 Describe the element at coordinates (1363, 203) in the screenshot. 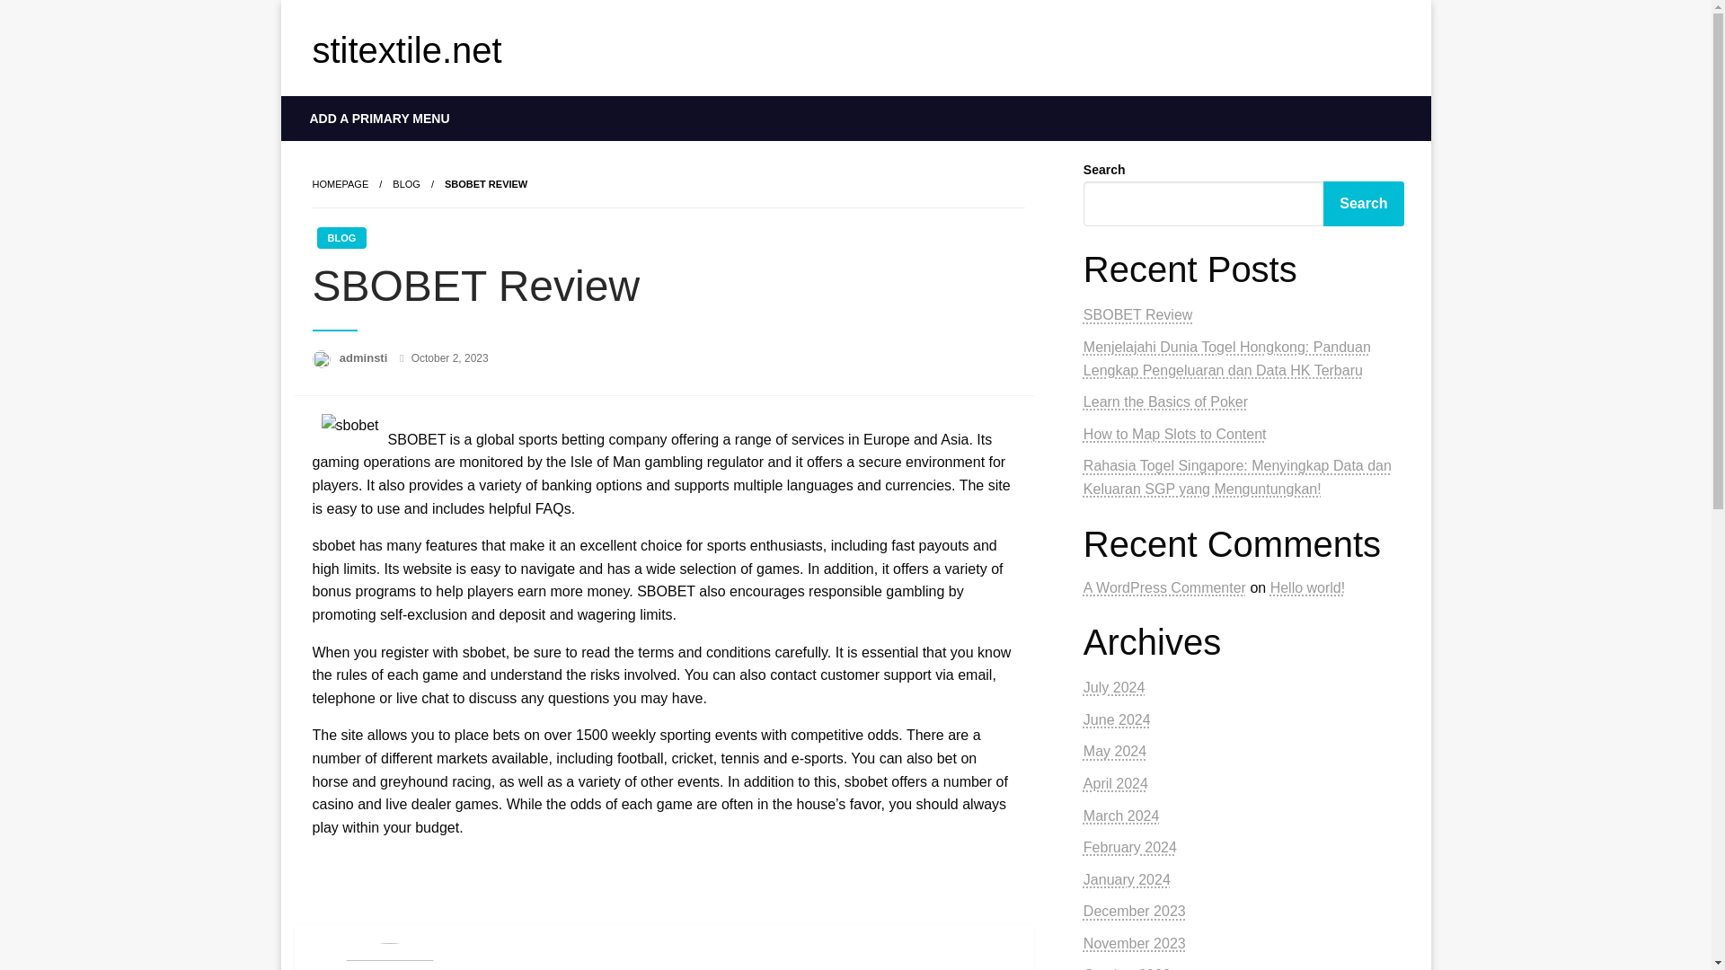

I see `Search` at that location.